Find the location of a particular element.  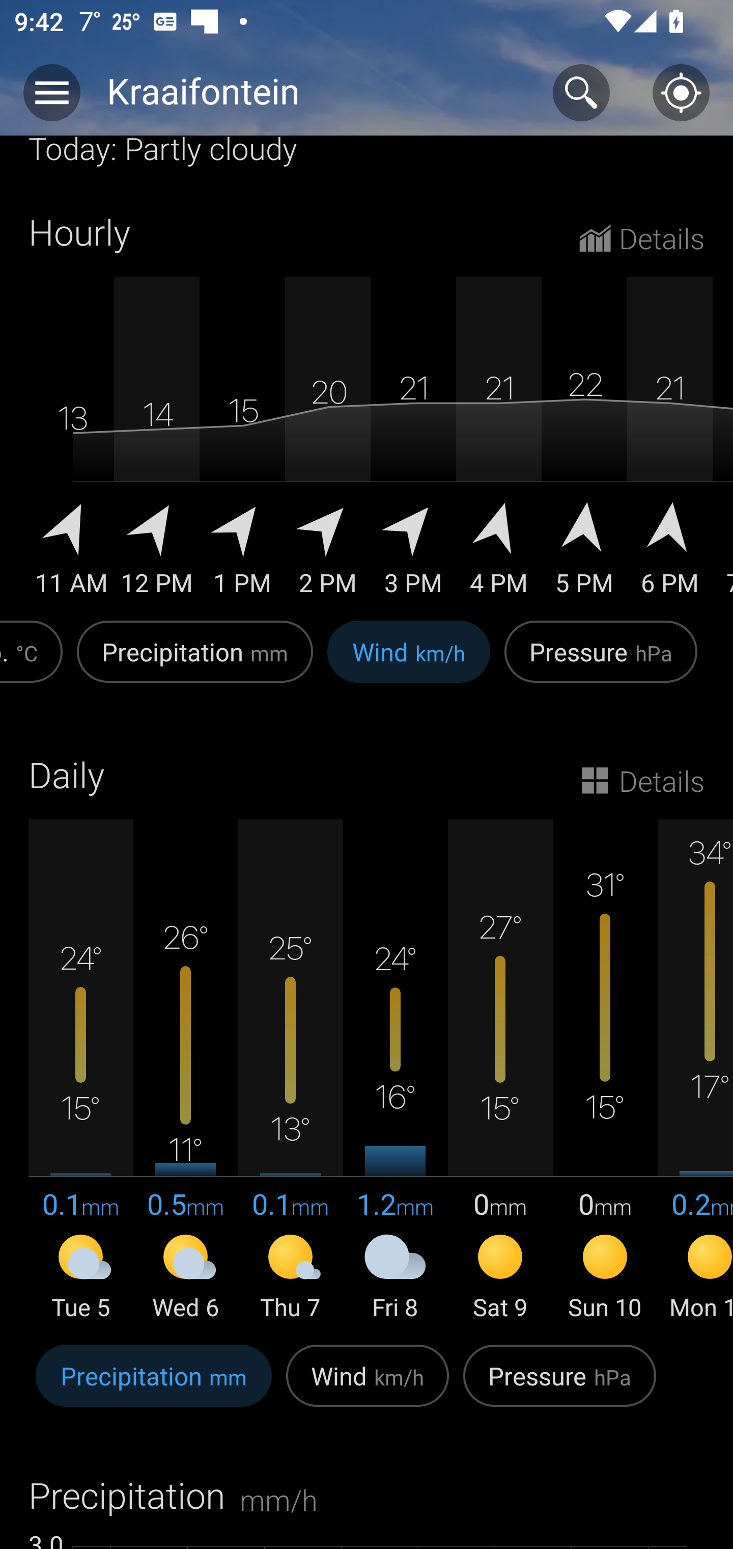

Precipitation mm is located at coordinates (154, 1386).